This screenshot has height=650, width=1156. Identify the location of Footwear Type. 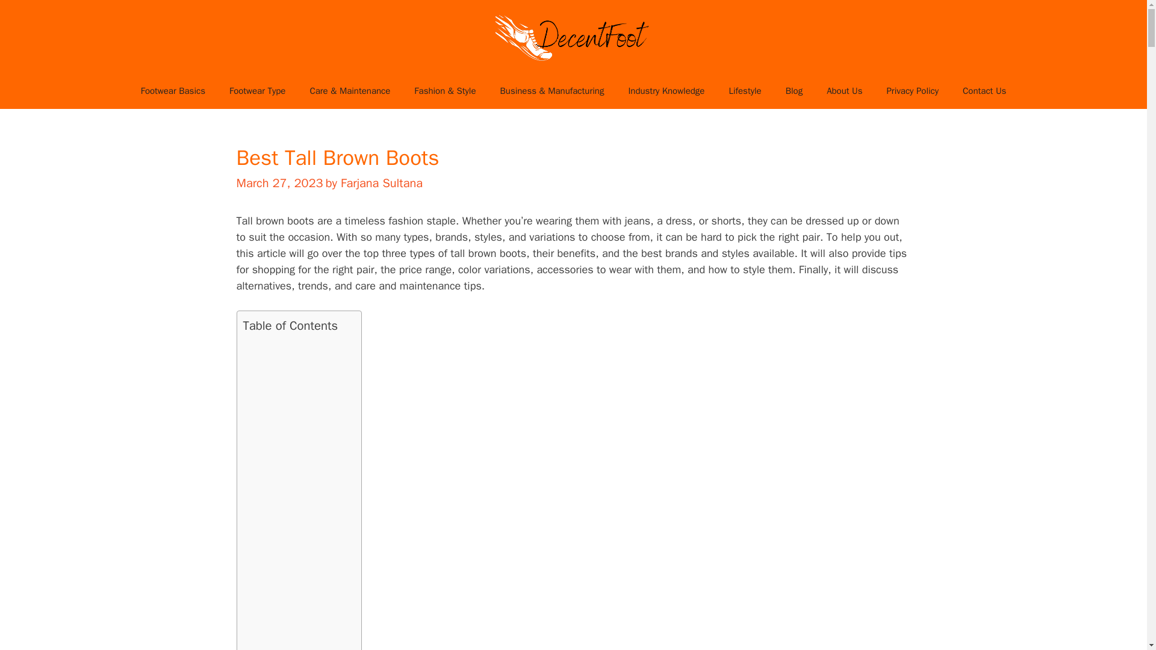
(256, 90).